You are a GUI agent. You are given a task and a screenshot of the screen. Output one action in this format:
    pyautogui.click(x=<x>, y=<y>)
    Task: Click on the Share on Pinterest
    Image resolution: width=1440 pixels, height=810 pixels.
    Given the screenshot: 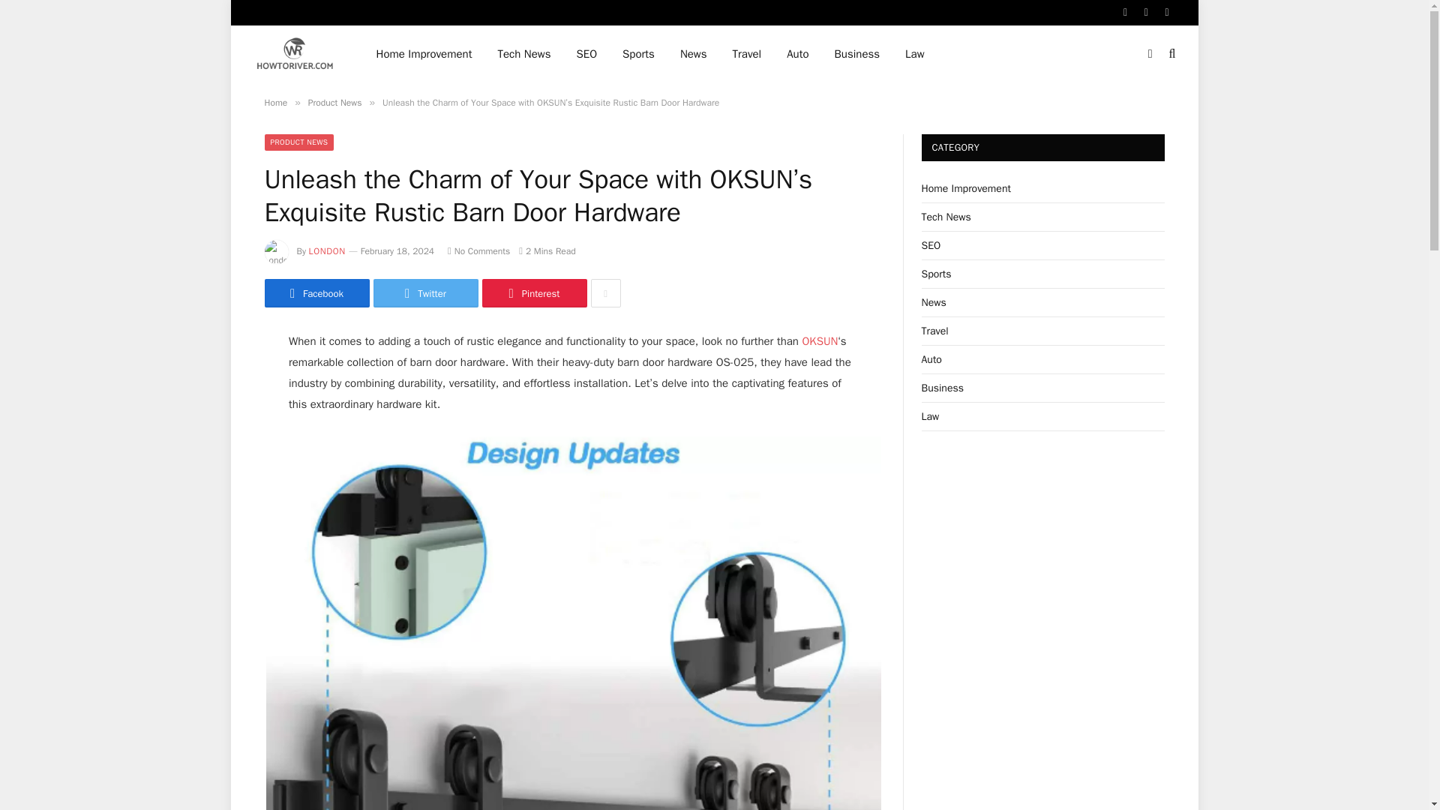 What is the action you would take?
    pyautogui.click(x=533, y=292)
    